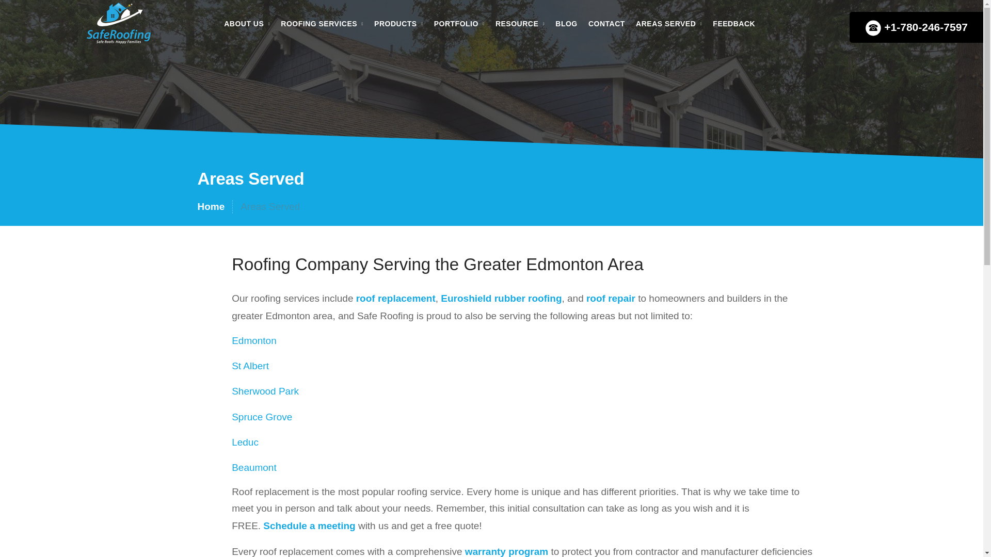 Image resolution: width=991 pixels, height=557 pixels. I want to click on Asphalt Roofing Replacement, so click(395, 298).